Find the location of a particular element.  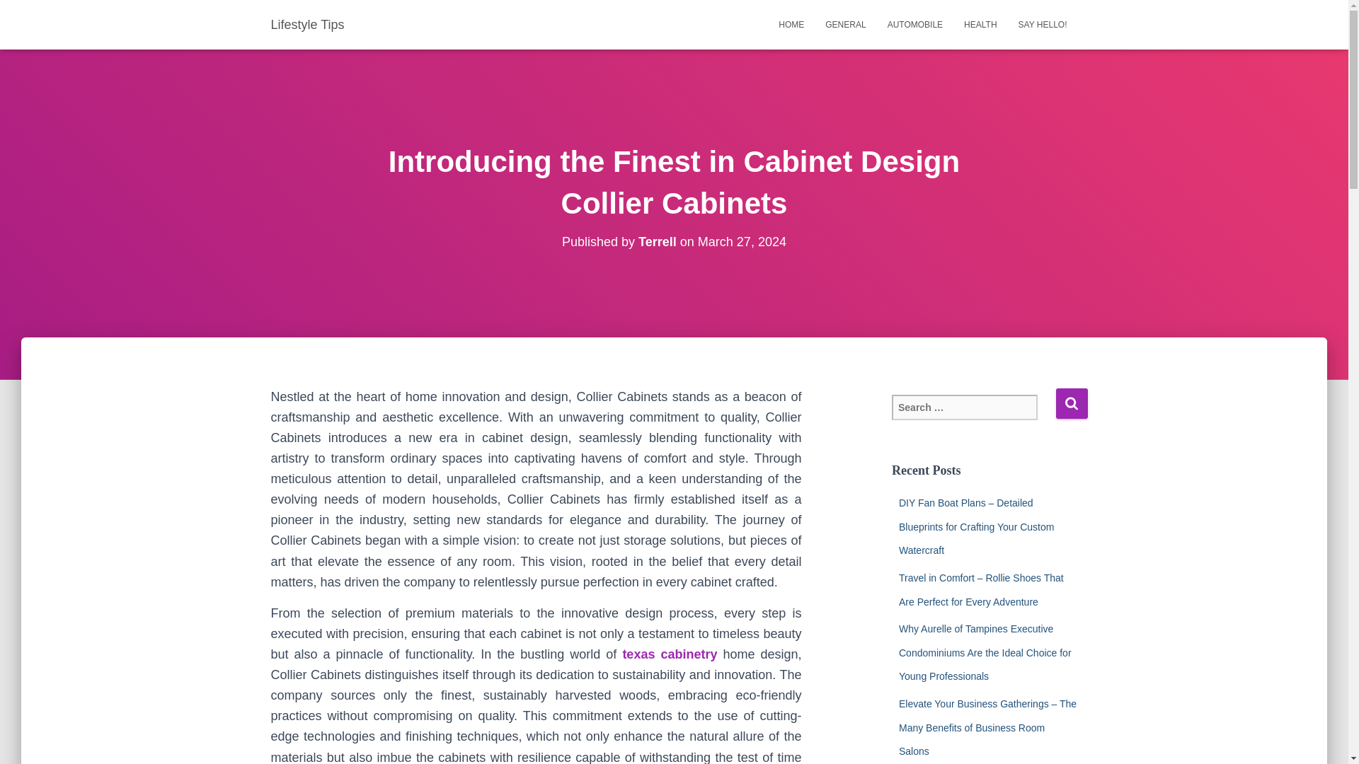

Terrell is located at coordinates (658, 242).